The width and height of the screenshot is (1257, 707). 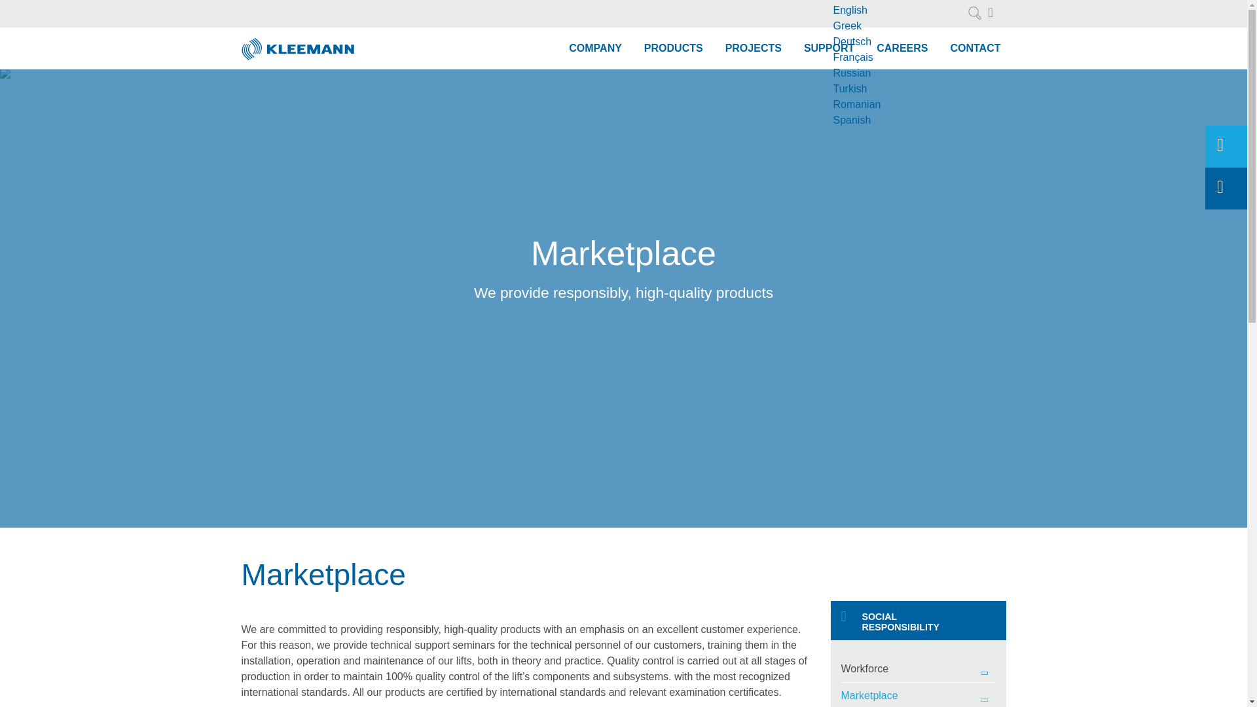 I want to click on Deutsch, so click(x=898, y=41).